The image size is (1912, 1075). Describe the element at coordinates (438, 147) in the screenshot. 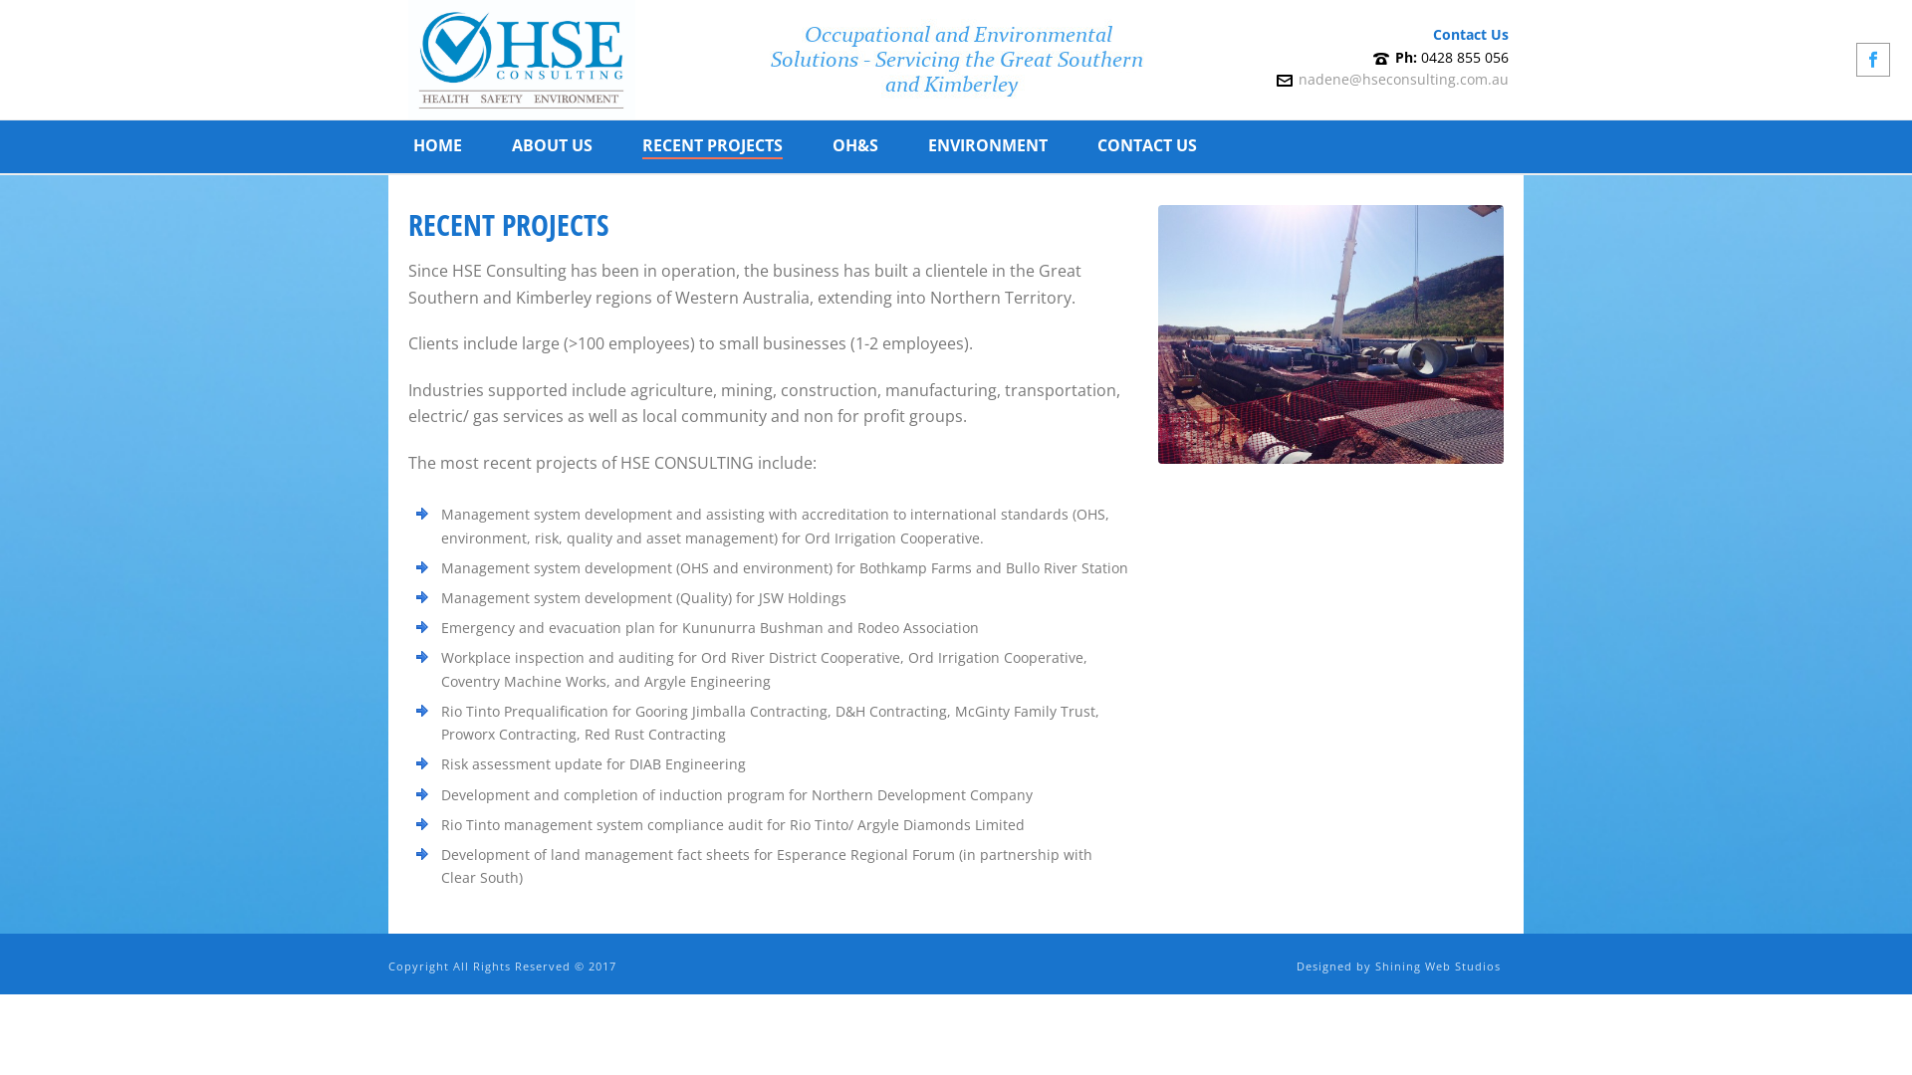

I see `HOME` at that location.